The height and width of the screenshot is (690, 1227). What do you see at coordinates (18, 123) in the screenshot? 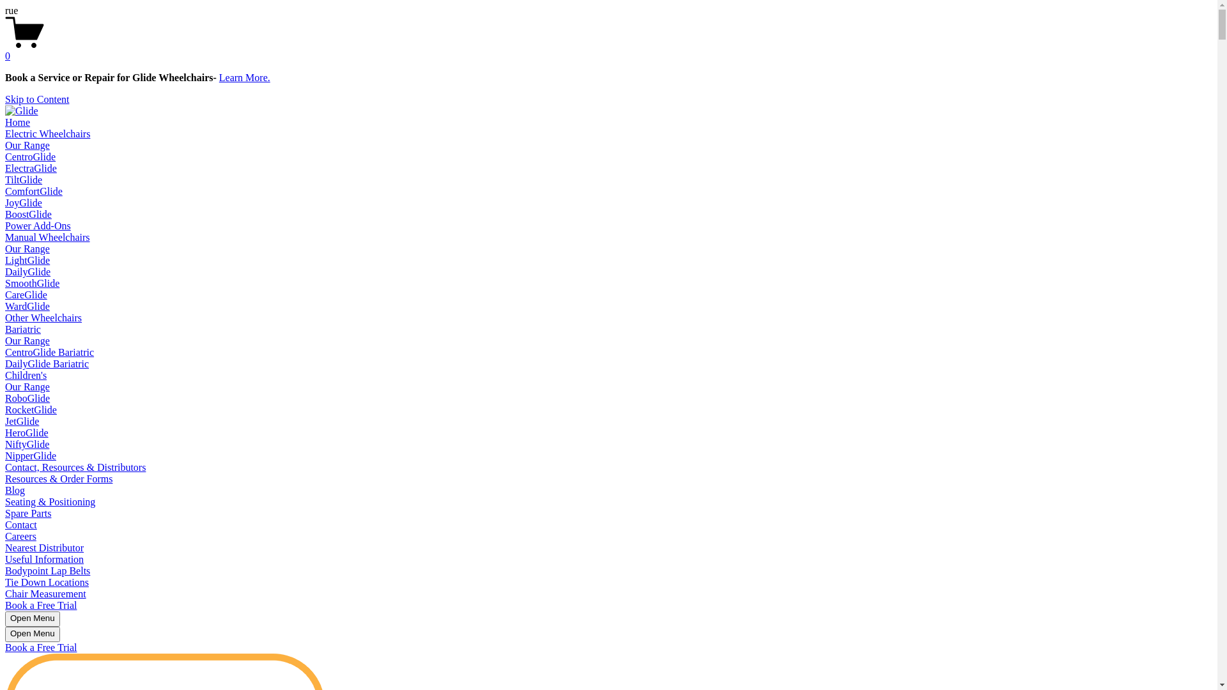
I see `Home` at bounding box center [18, 123].